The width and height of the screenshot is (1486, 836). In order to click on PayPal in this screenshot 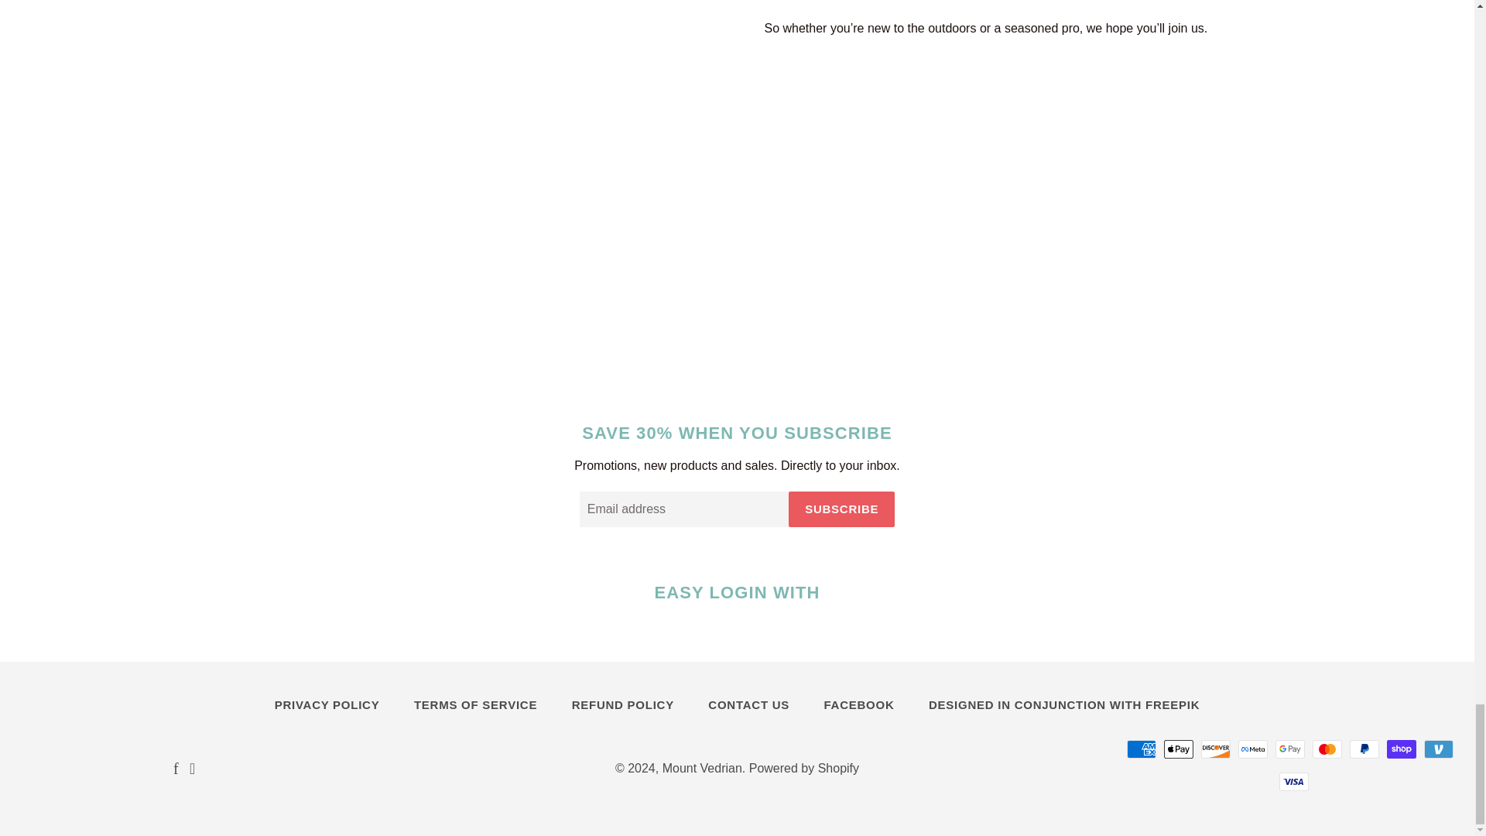, I will do `click(1364, 749)`.